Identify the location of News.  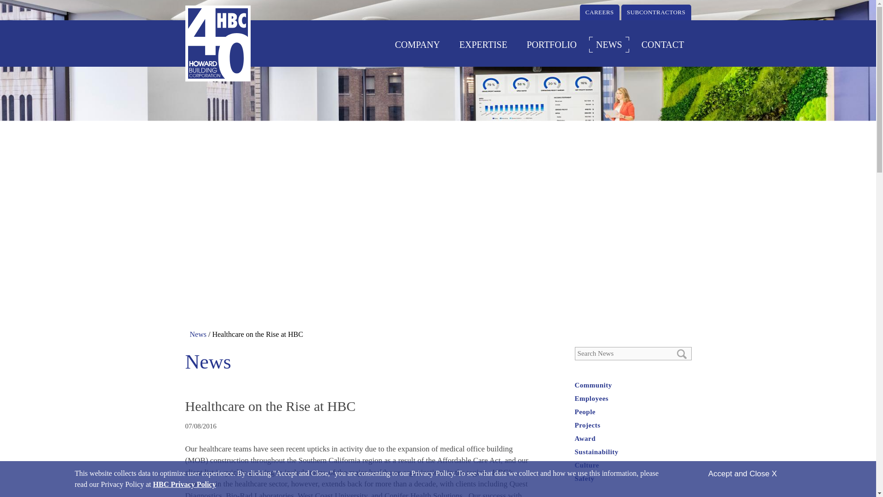
(198, 334).